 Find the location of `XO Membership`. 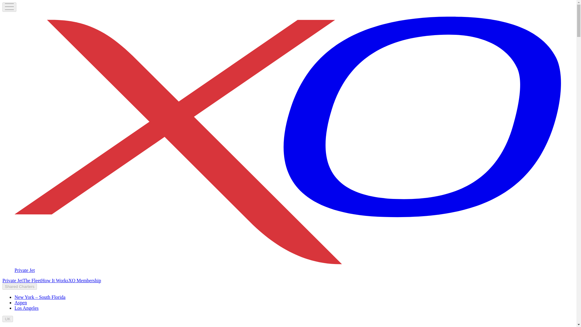

XO Membership is located at coordinates (85, 280).